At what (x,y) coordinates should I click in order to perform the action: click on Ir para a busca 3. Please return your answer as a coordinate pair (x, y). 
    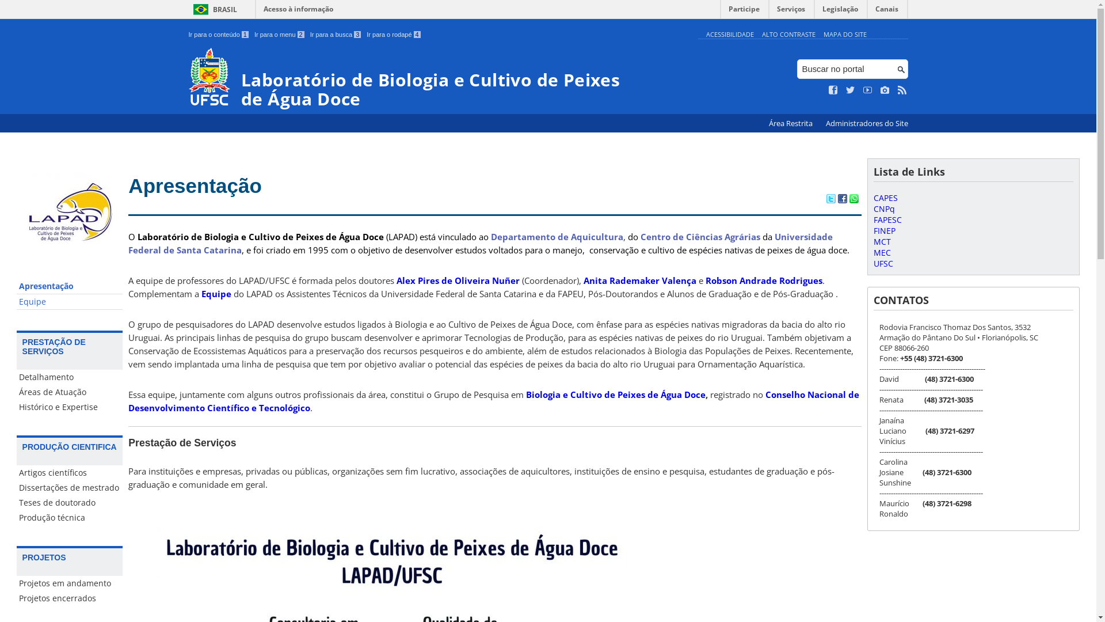
    Looking at the image, I should click on (336, 35).